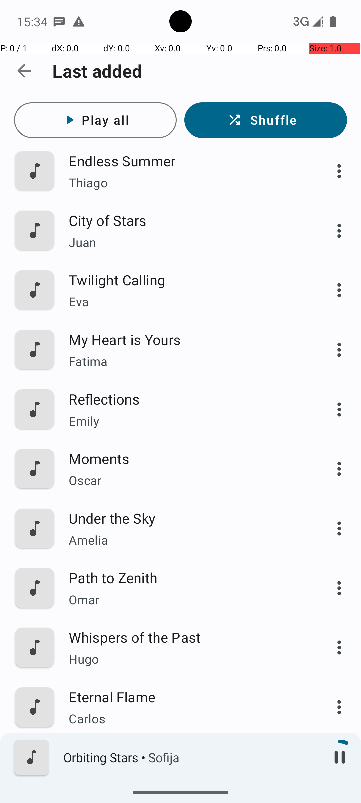 This screenshot has width=361, height=803. What do you see at coordinates (186, 458) in the screenshot?
I see `Moments` at bounding box center [186, 458].